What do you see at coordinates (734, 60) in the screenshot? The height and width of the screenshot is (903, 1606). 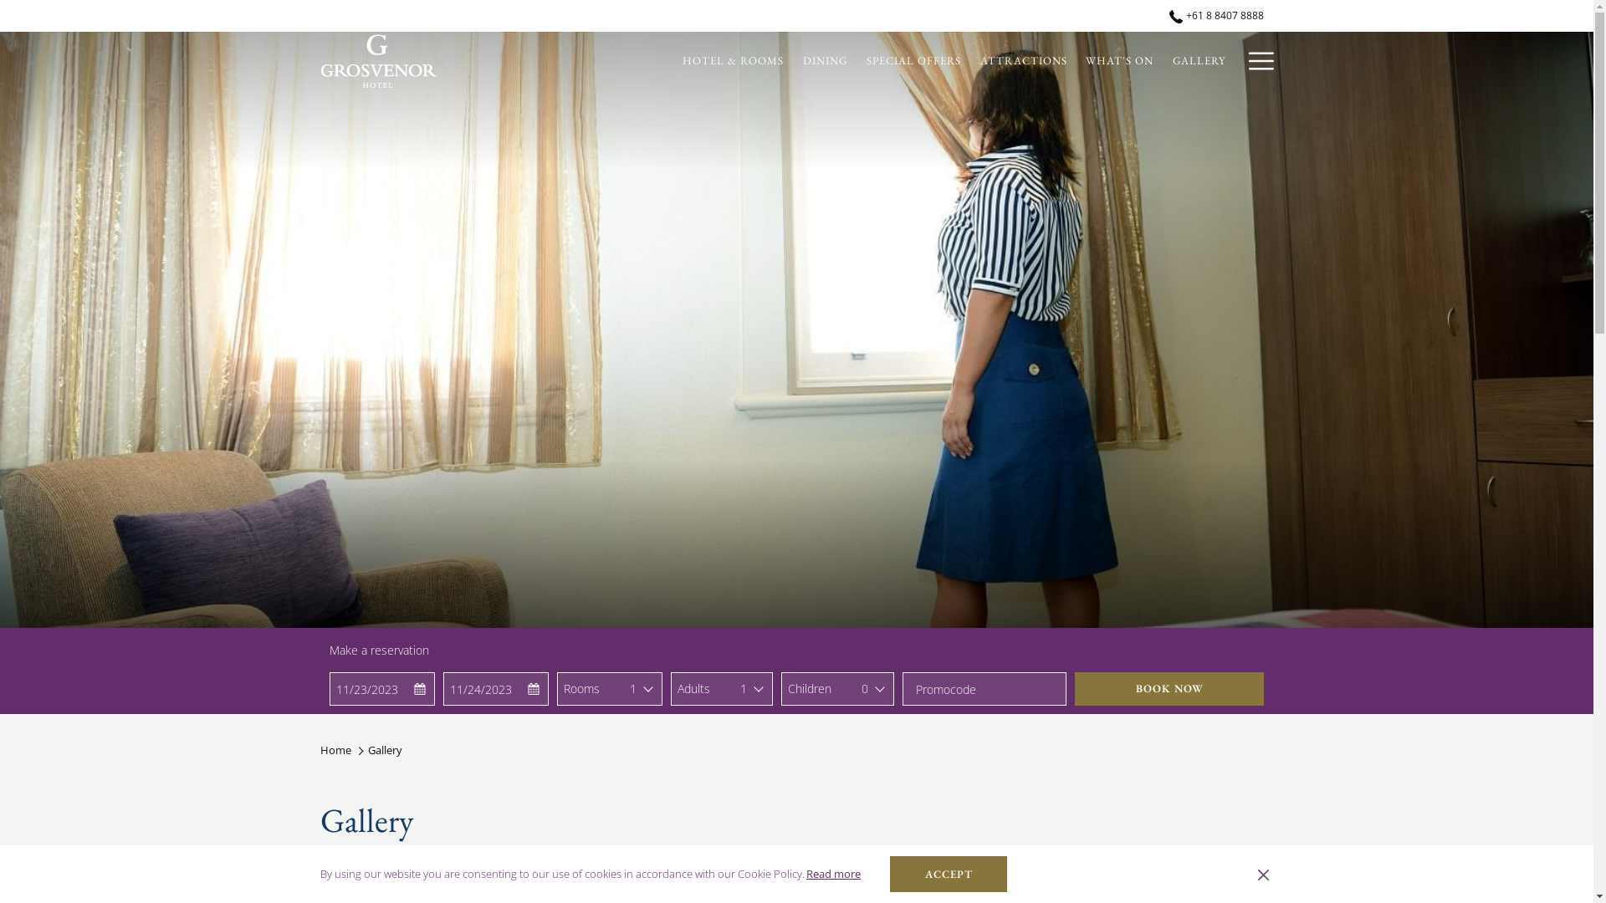 I see `HOTEL & ROOMS` at bounding box center [734, 60].